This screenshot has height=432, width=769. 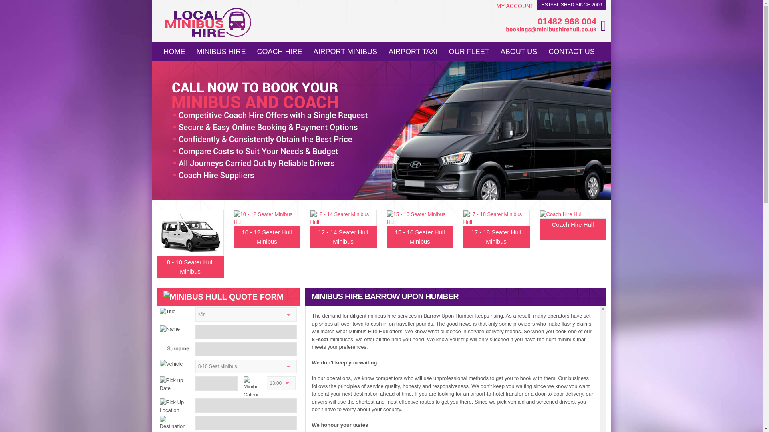 I want to click on CONTACT US, so click(x=571, y=50).